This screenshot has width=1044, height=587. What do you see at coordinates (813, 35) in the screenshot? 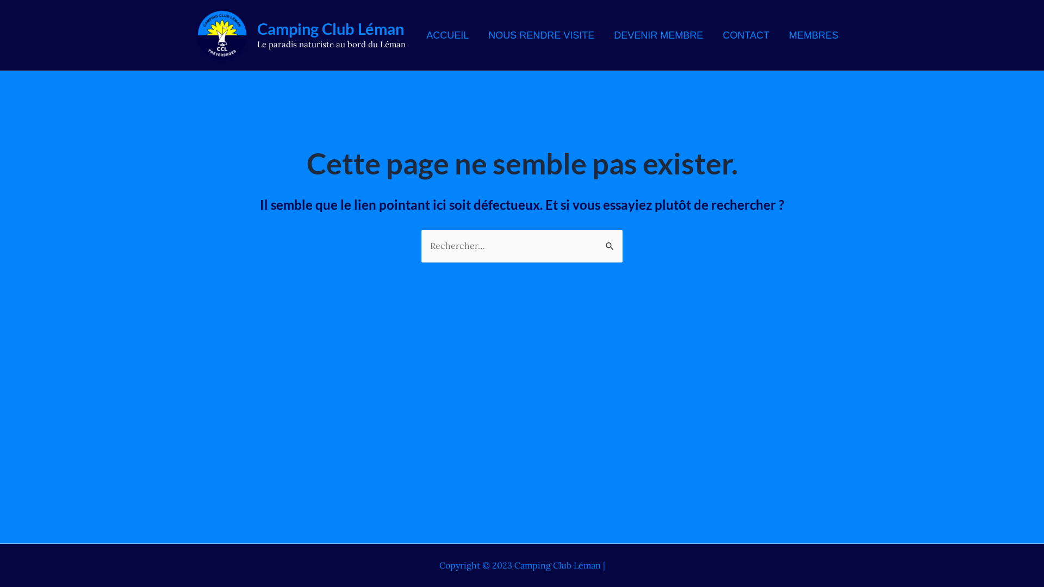
I see `MEMBRES` at bounding box center [813, 35].